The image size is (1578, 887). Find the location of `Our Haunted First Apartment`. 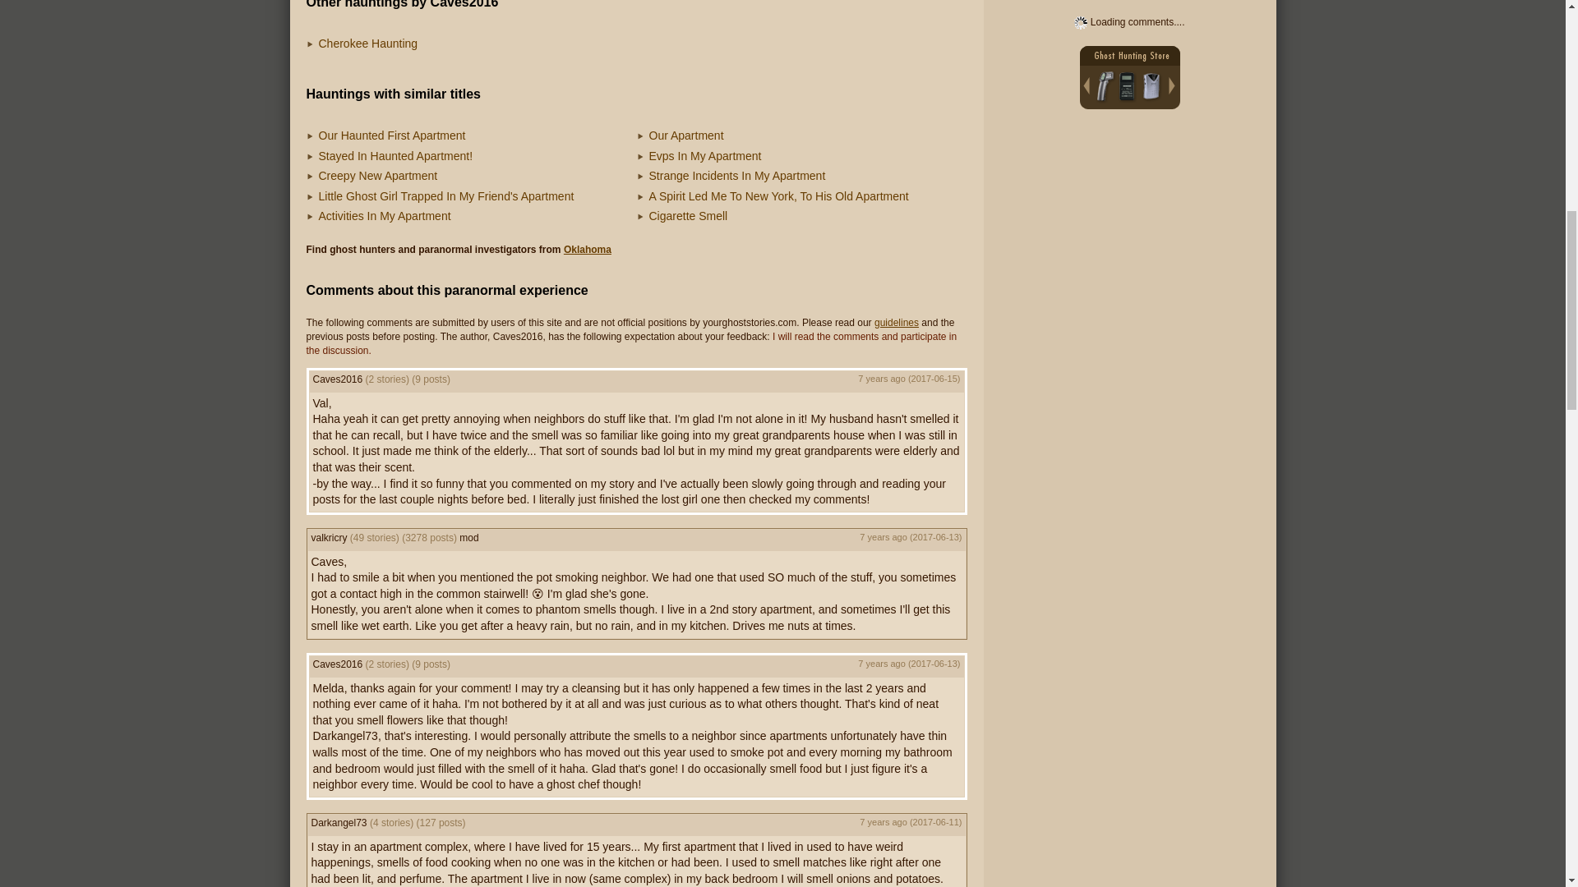

Our Haunted First Apartment is located at coordinates (391, 135).